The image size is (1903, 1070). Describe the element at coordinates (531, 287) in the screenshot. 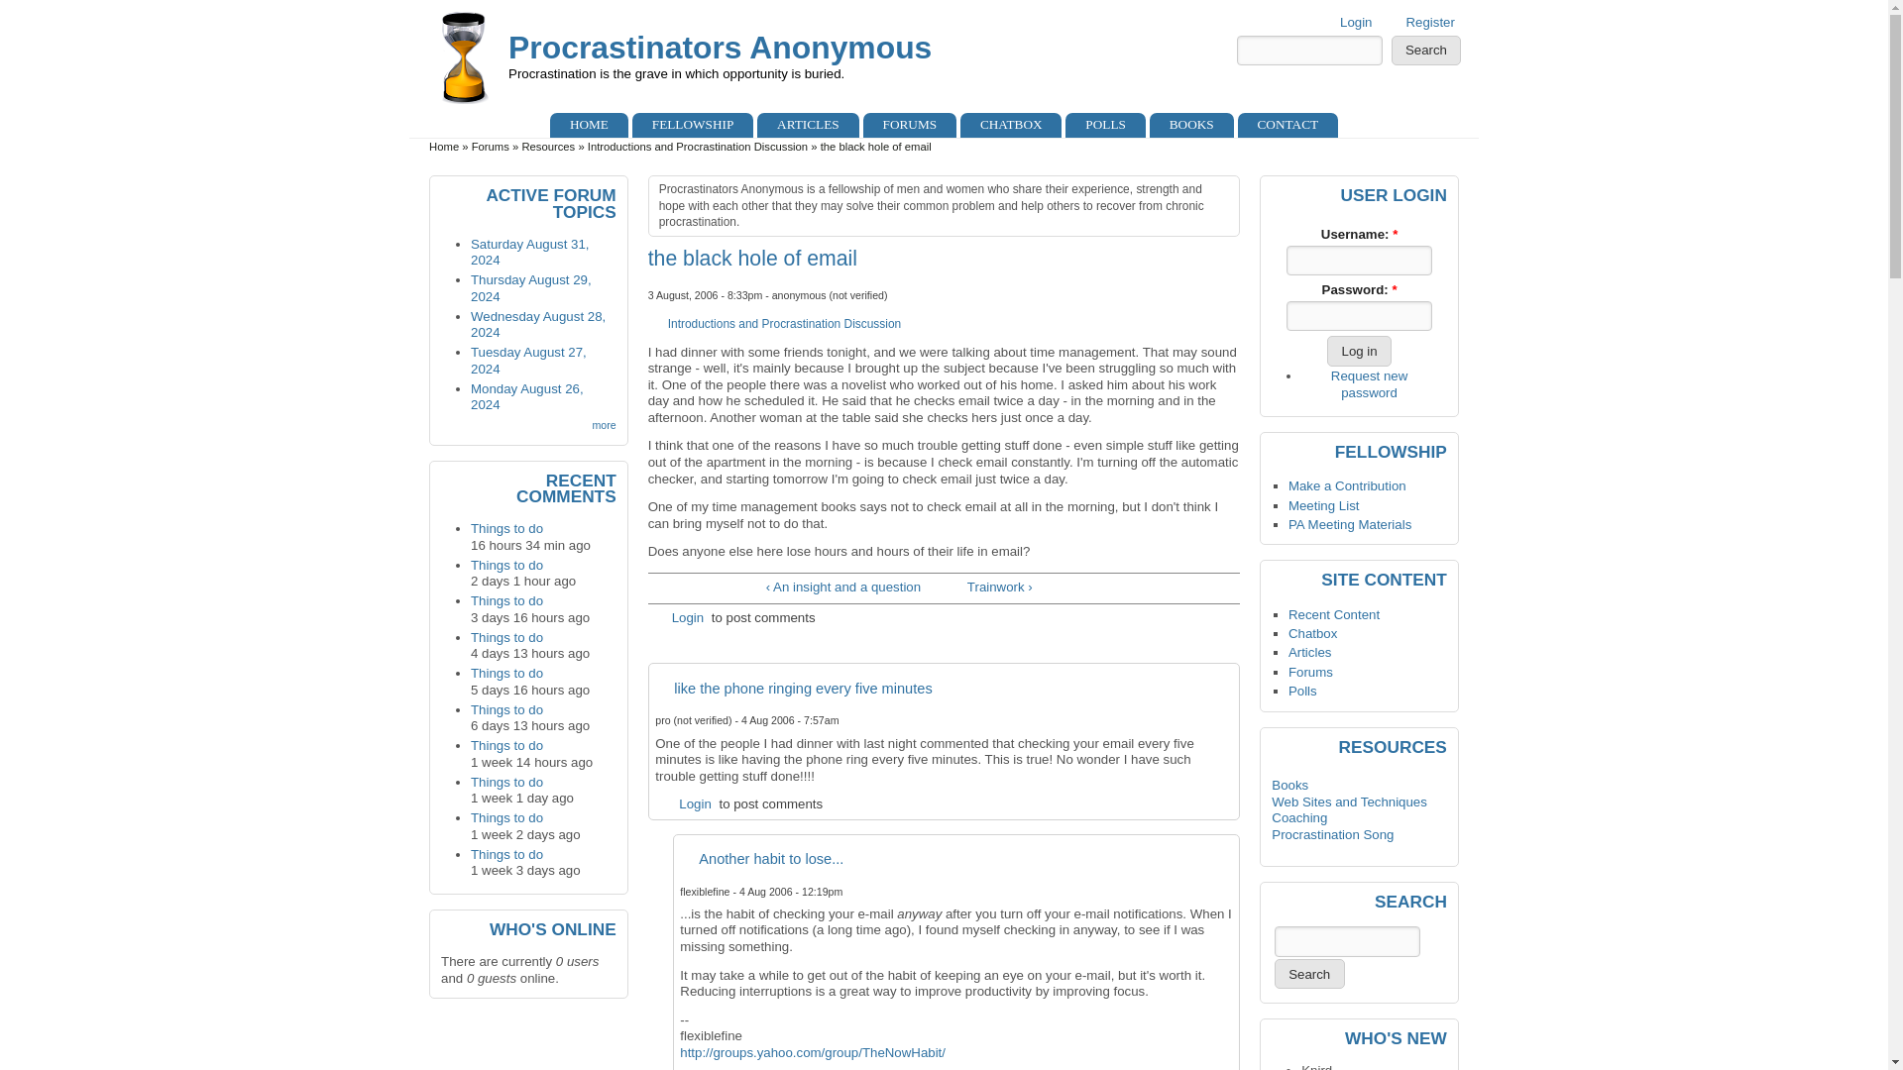

I see `Thursday August 29, 2024` at that location.